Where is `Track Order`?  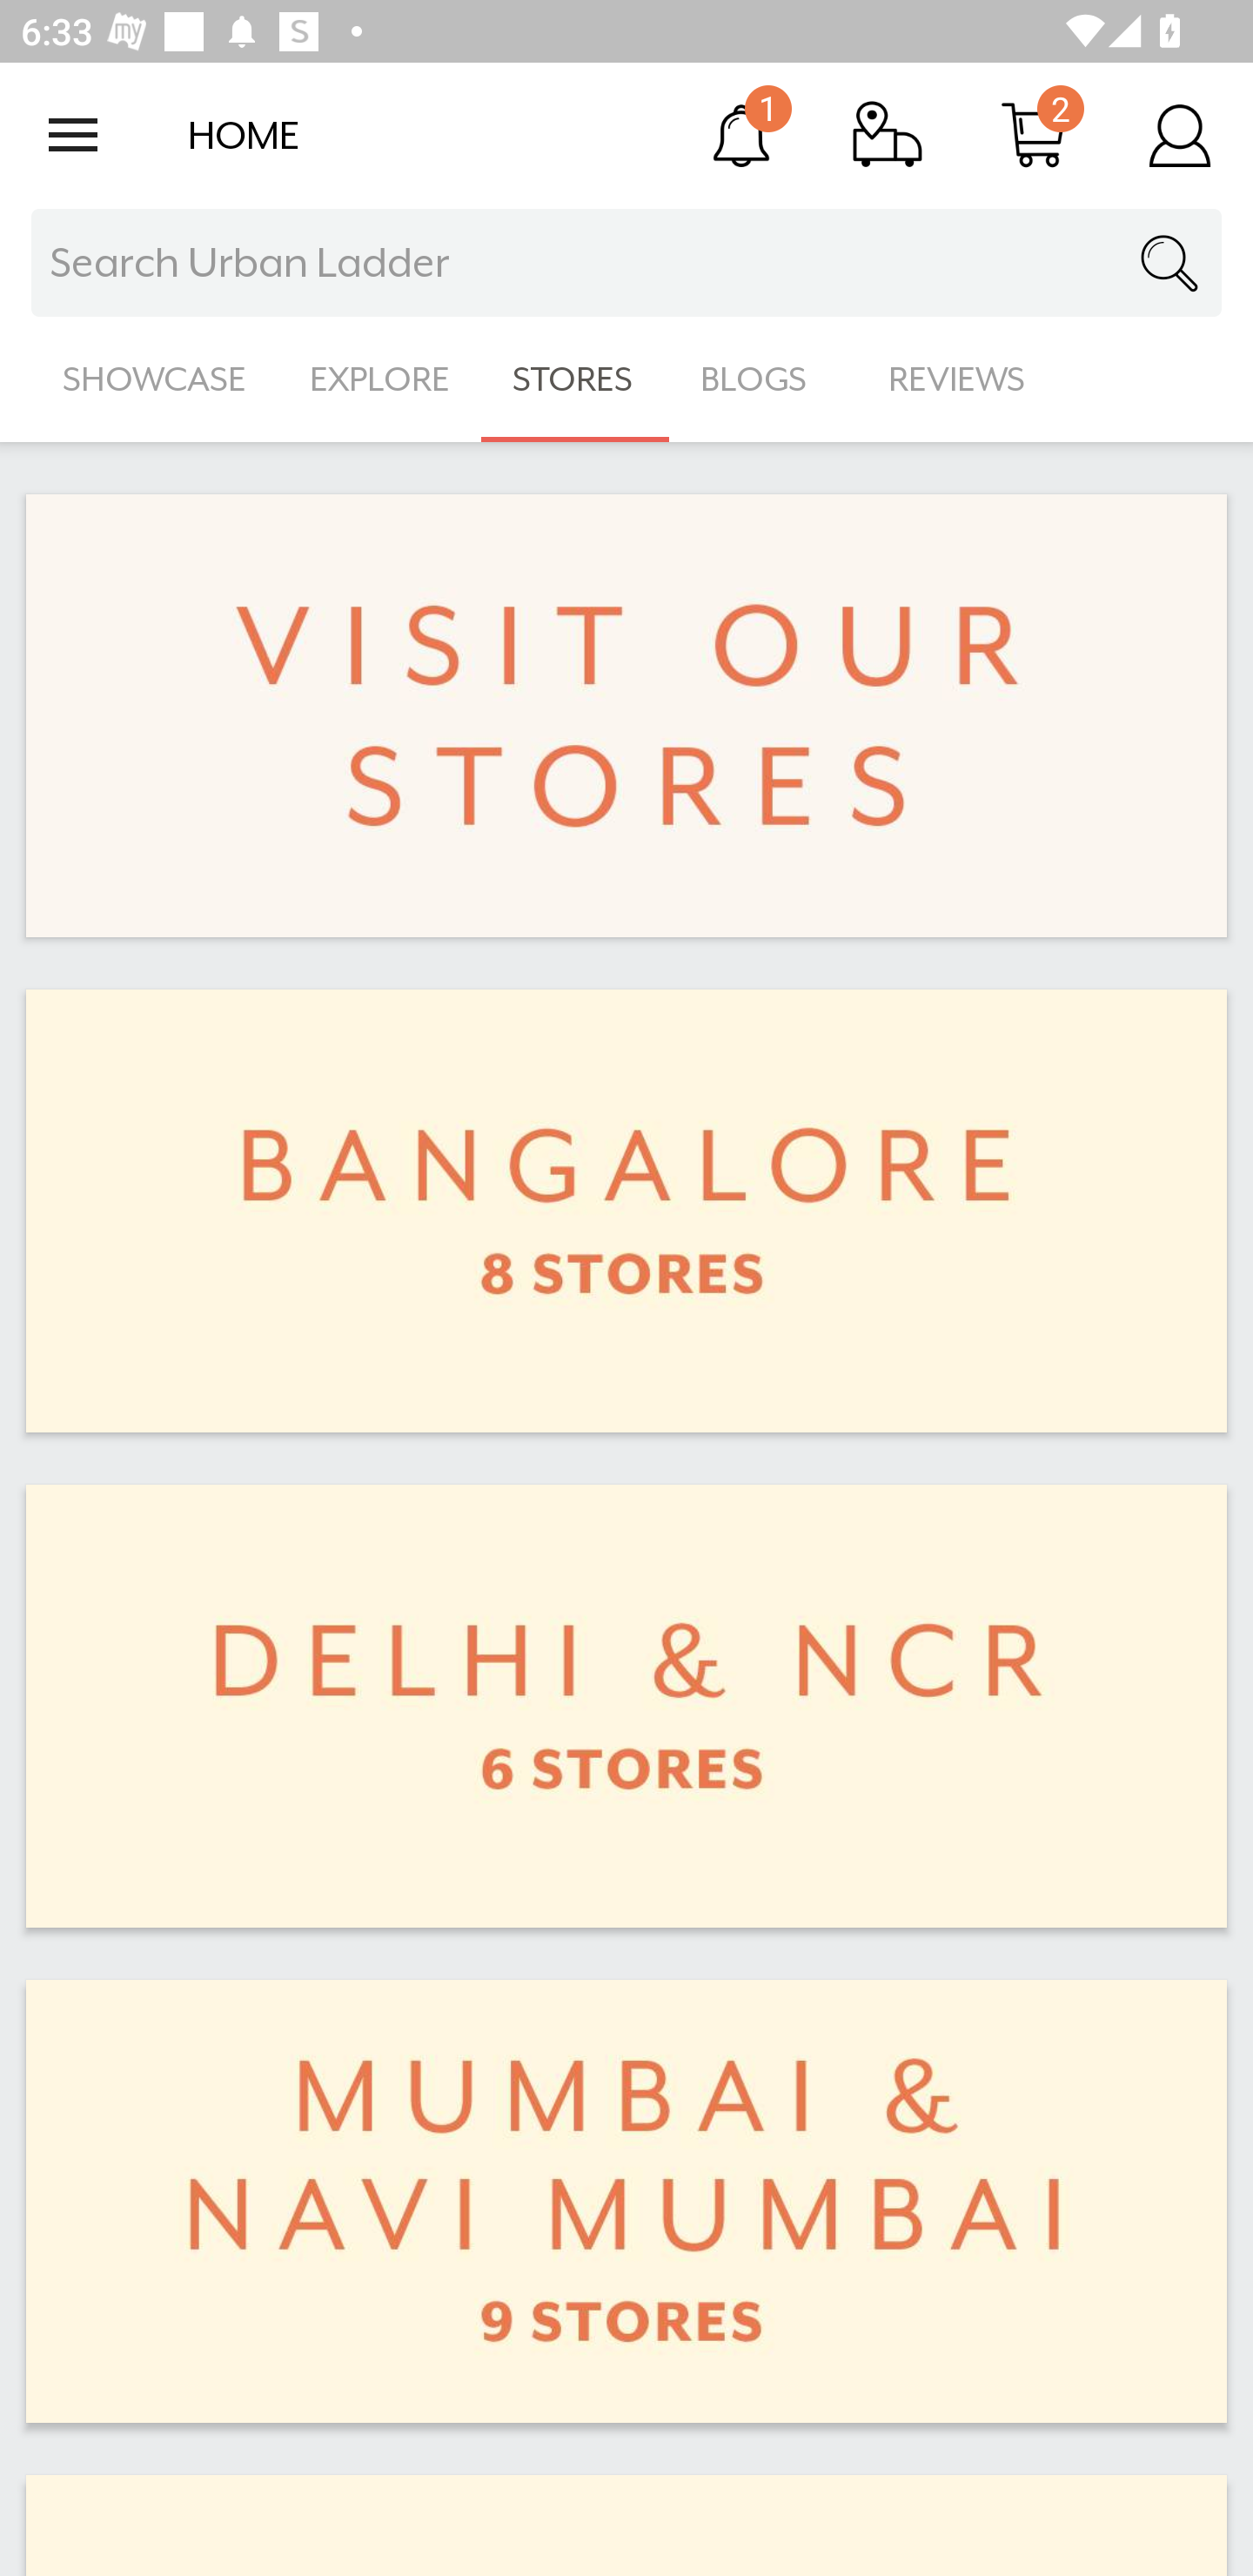
Track Order is located at coordinates (888, 134).